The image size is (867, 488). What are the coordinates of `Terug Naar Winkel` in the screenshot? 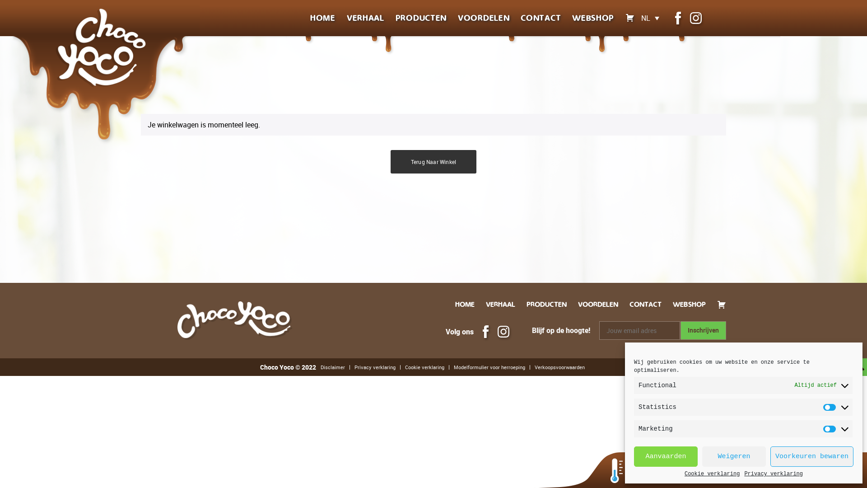 It's located at (433, 162).